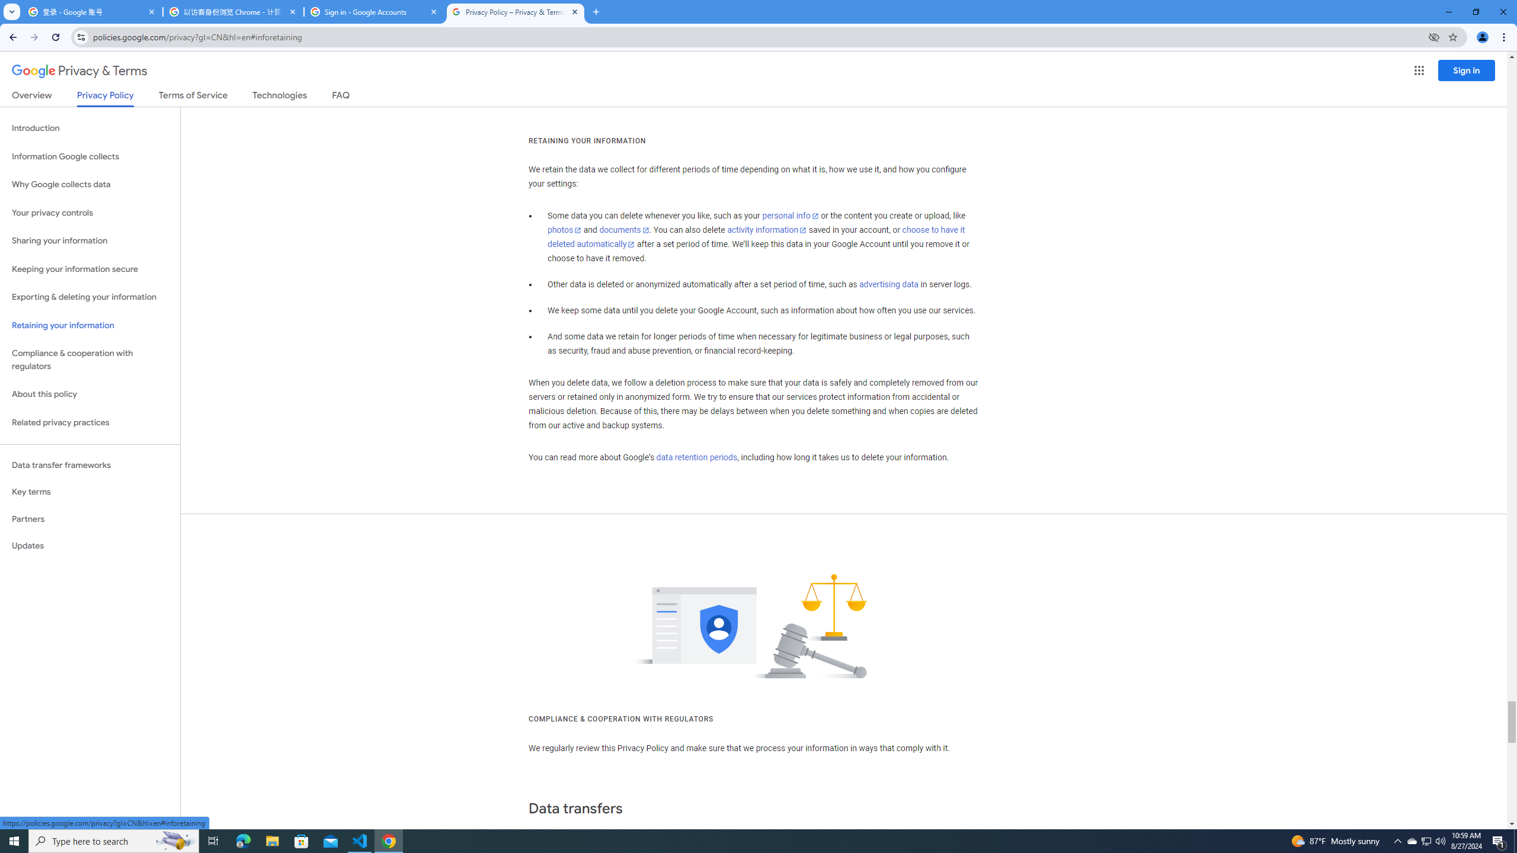 The image size is (1517, 853). What do you see at coordinates (624, 230) in the screenshot?
I see `documents` at bounding box center [624, 230].